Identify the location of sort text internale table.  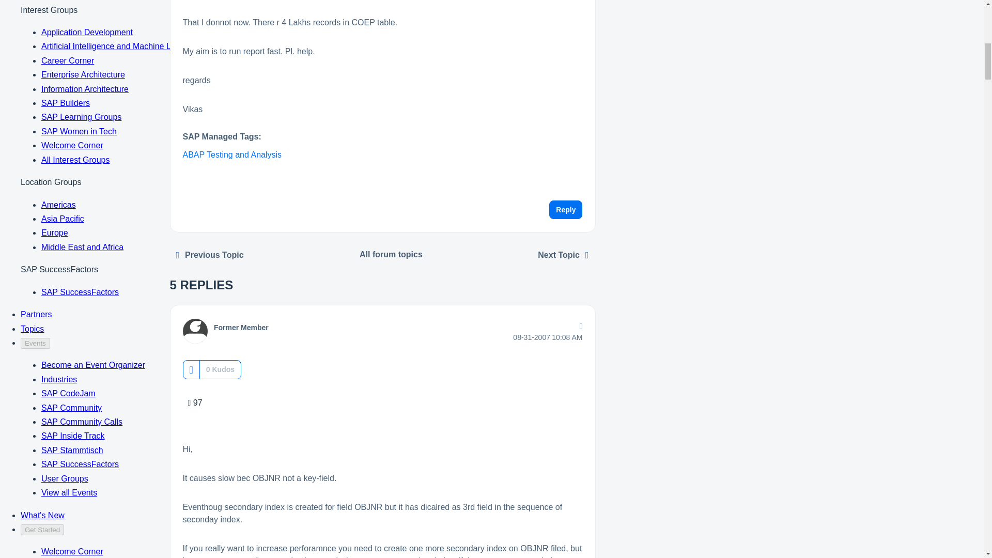
(210, 255).